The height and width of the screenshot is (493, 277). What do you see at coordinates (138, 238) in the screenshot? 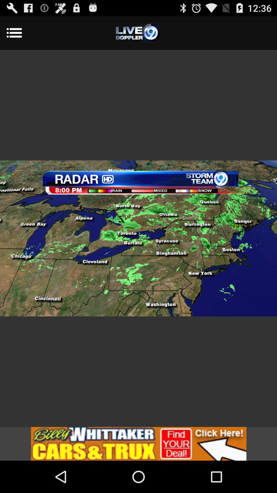
I see `zoom in on tapped area` at bounding box center [138, 238].